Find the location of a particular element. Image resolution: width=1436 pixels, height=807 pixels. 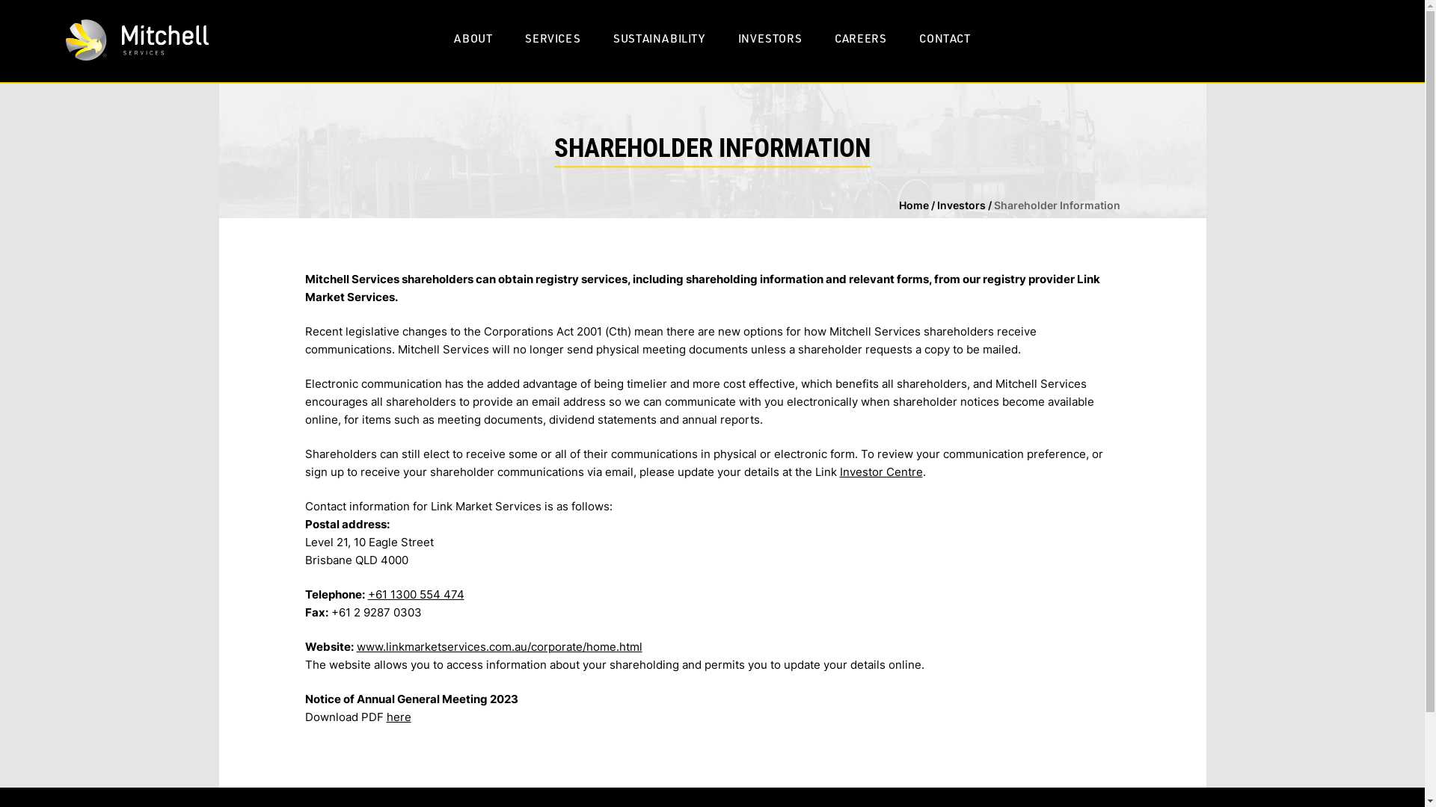

+61 1300 554 474 is located at coordinates (416, 595).